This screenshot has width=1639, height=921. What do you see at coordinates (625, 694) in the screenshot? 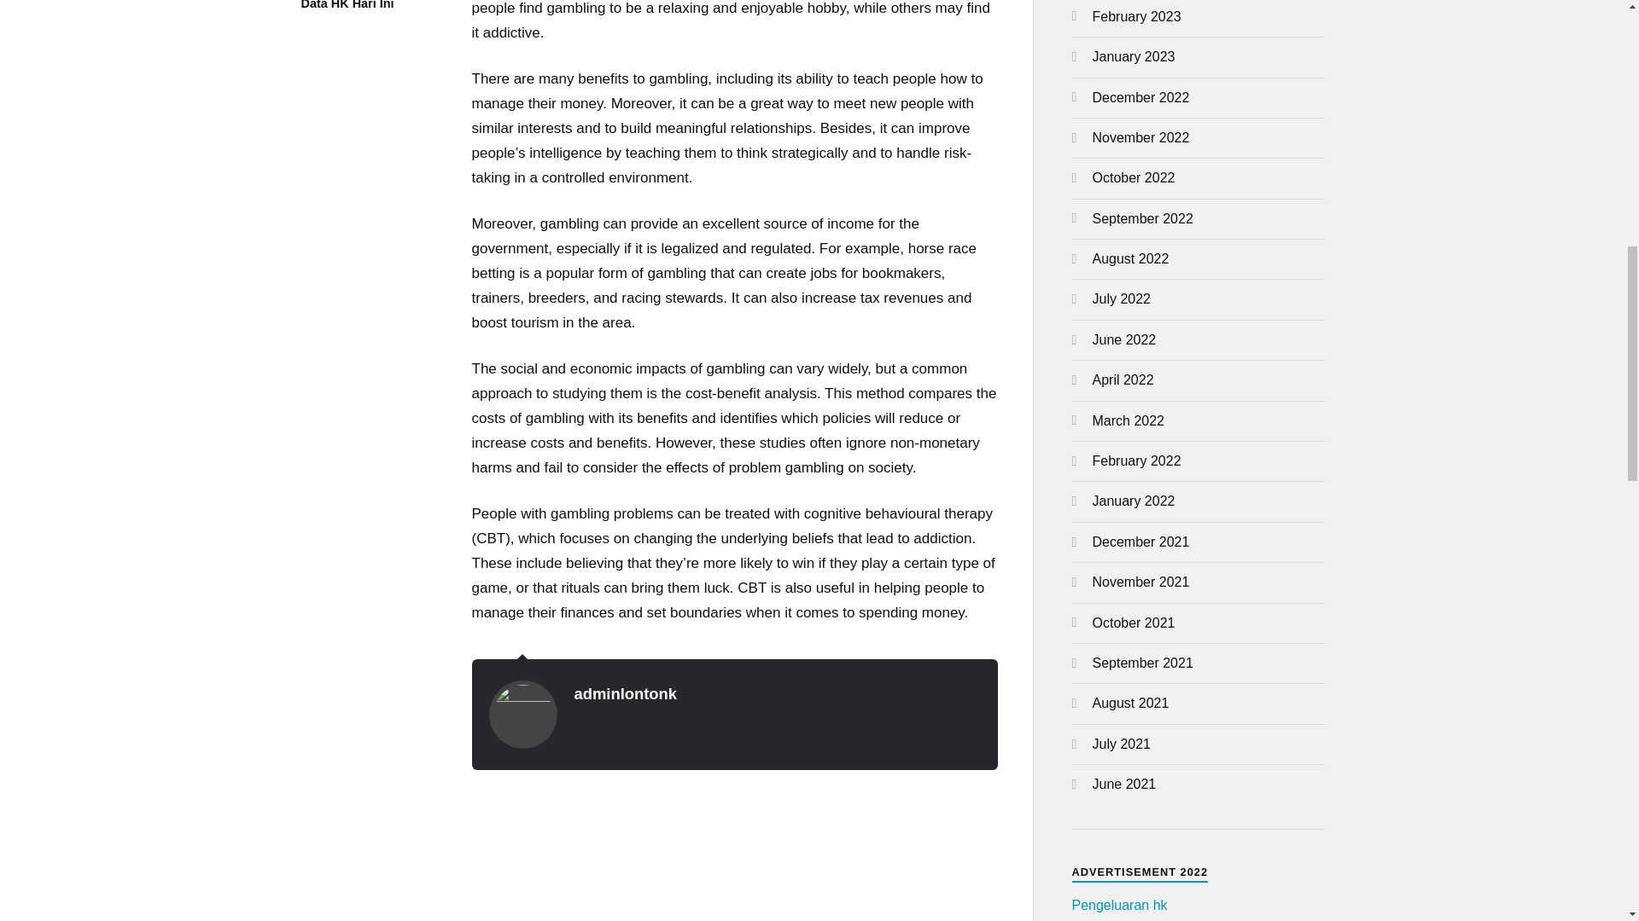
I see `adminlontonk` at bounding box center [625, 694].